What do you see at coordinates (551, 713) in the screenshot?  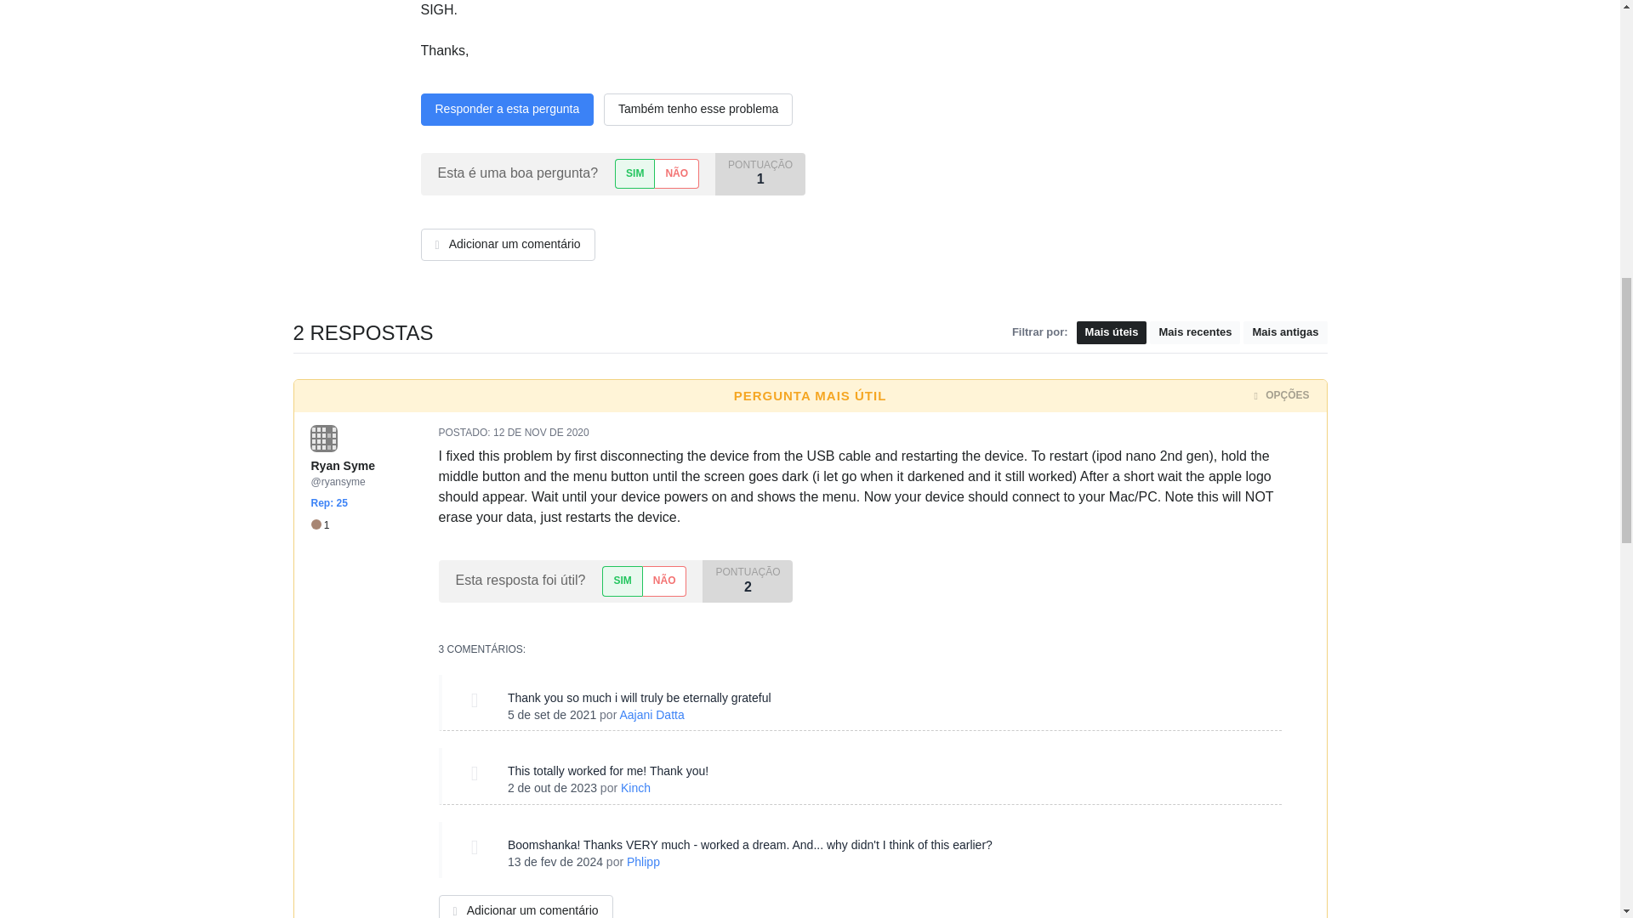 I see `Sun, 05 Sep 2021 06:55:28 -0700` at bounding box center [551, 713].